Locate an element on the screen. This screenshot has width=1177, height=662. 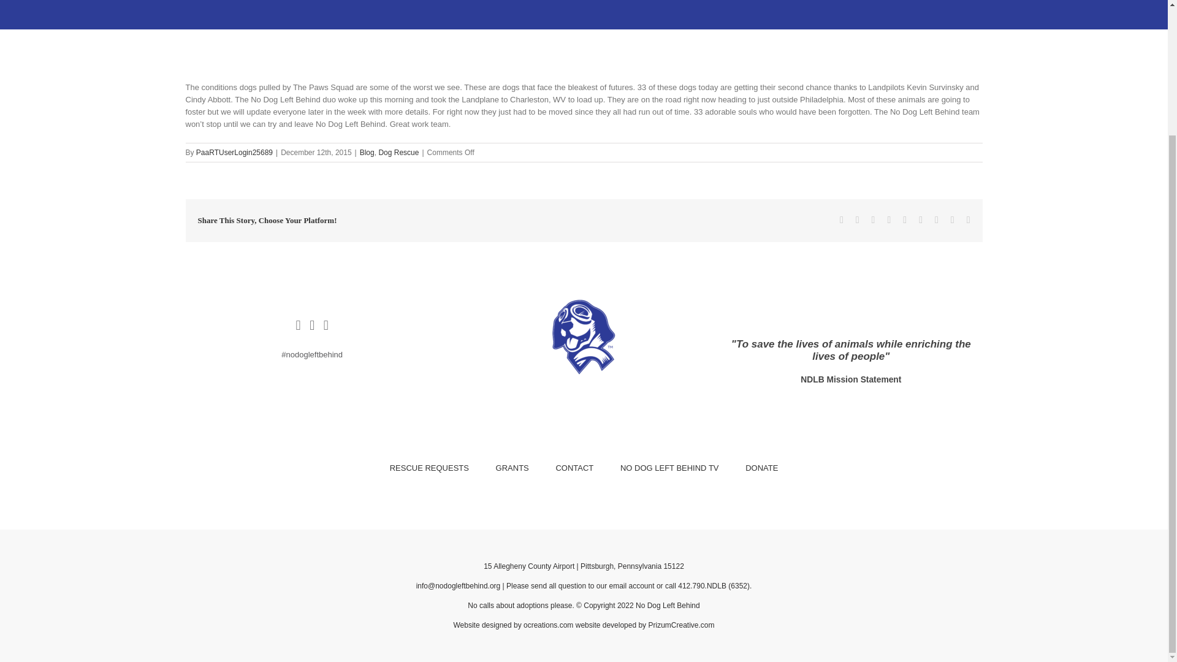
NO DOG LEFT BEHIND TV is located at coordinates (669, 468).